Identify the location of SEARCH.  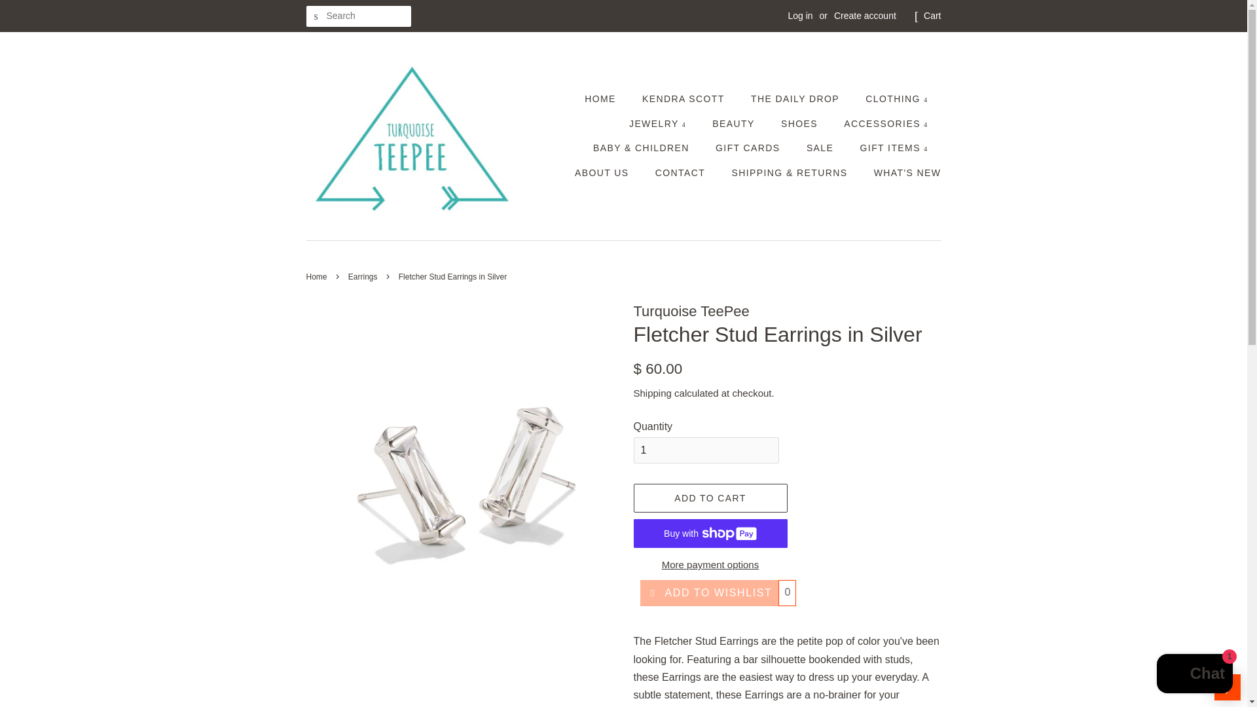
(317, 16).